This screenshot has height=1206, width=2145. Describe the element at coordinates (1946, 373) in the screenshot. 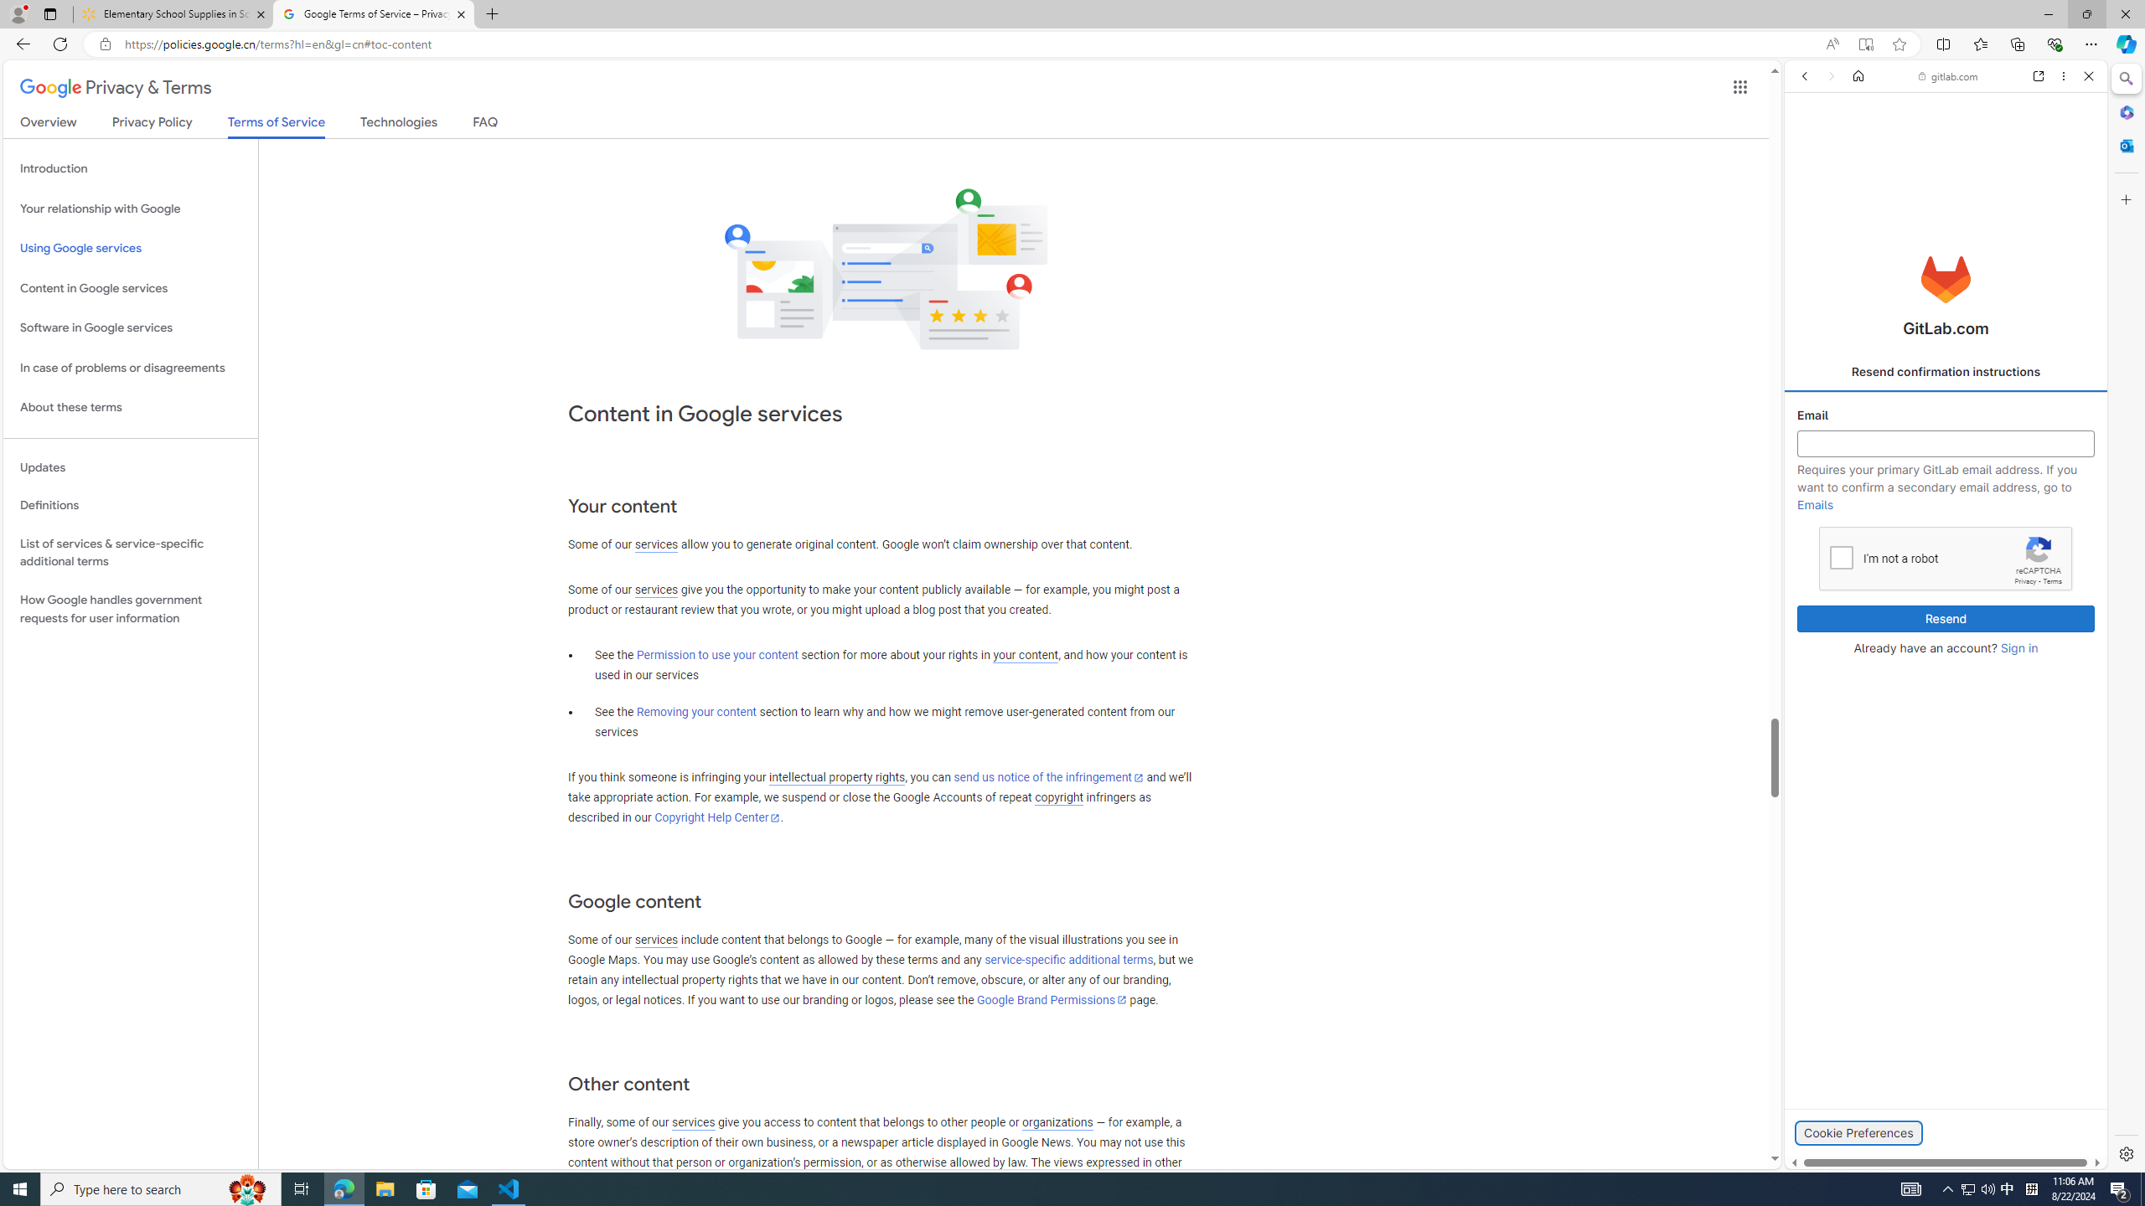

I see `Register Now` at that location.